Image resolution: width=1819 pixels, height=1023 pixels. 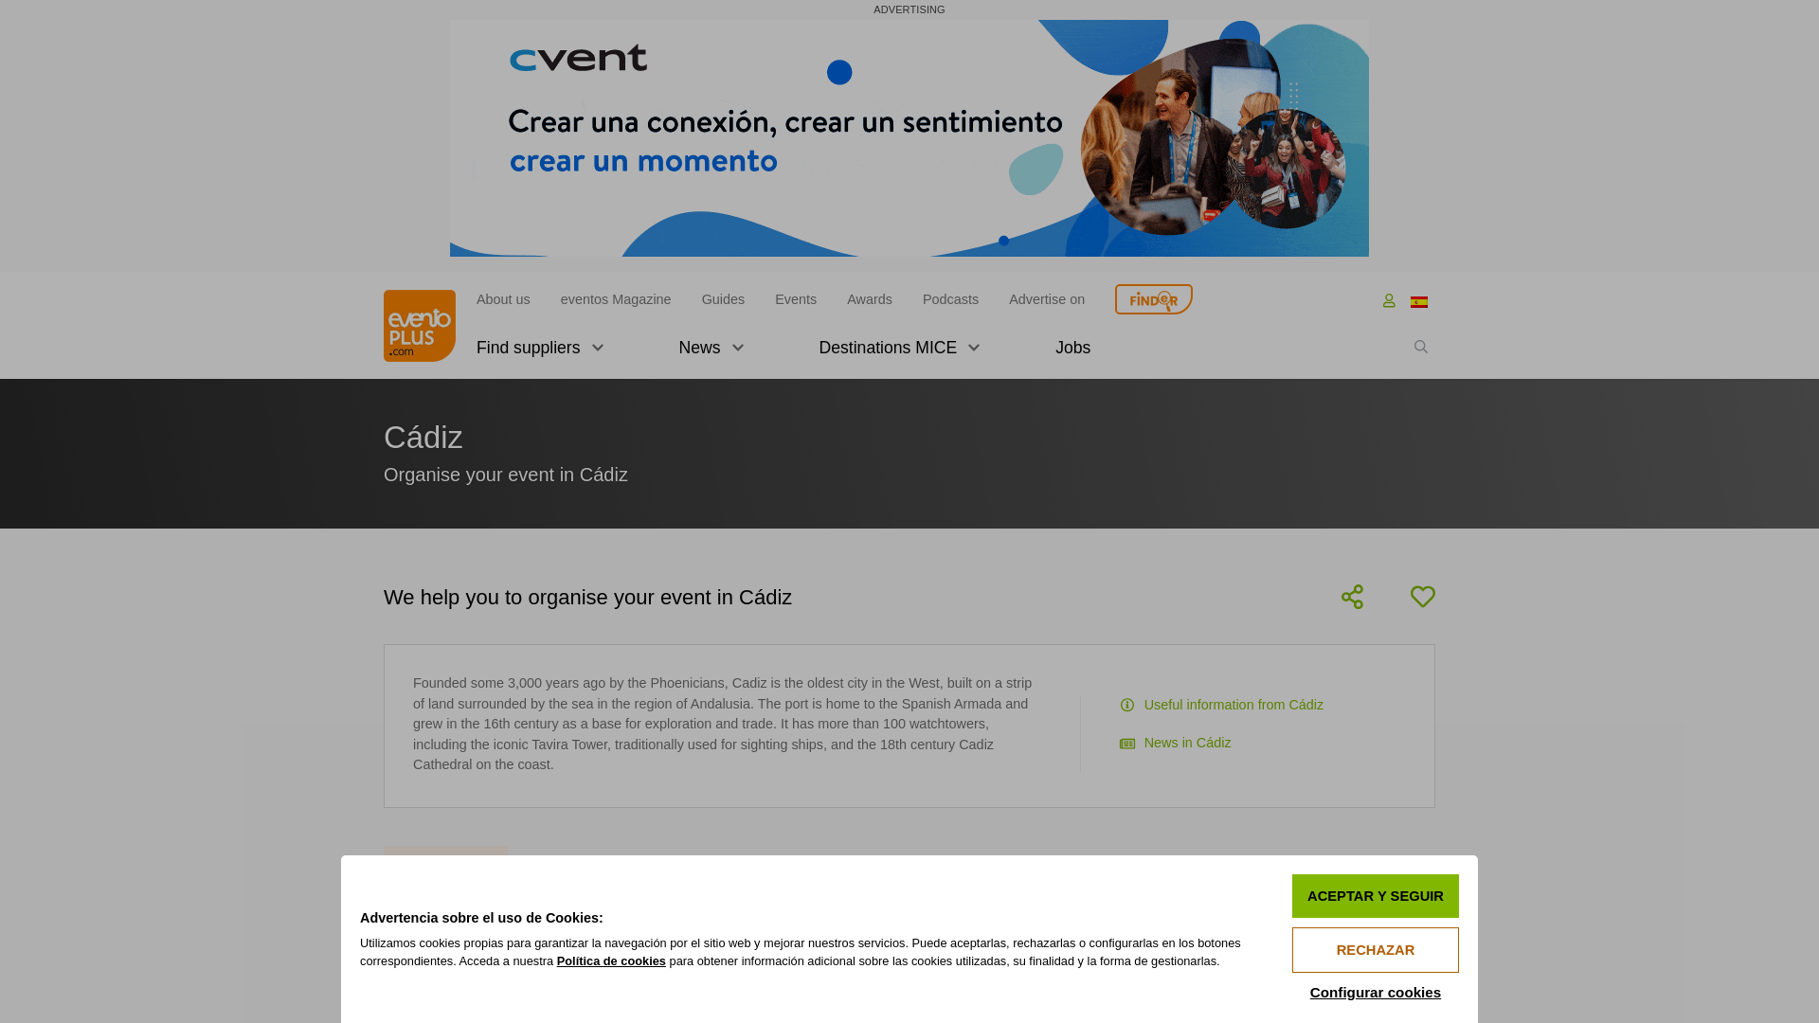 What do you see at coordinates (504, 299) in the screenshot?
I see `About us` at bounding box center [504, 299].